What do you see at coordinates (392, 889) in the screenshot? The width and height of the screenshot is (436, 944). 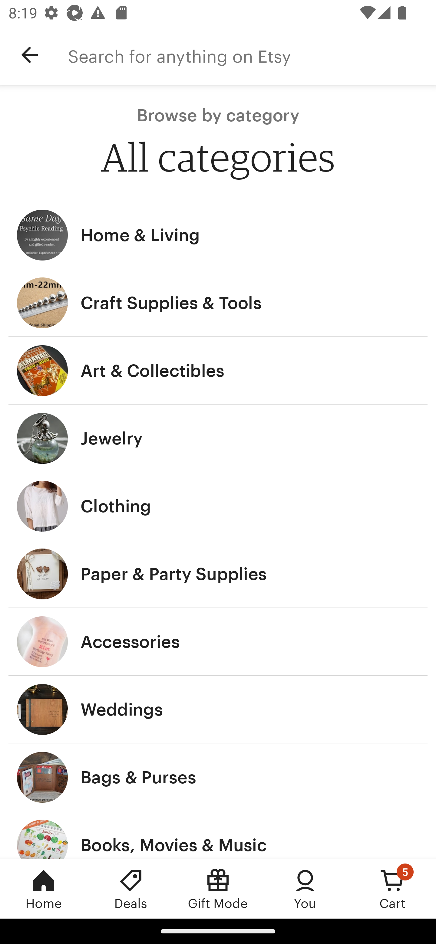 I see `Cart, 5 new notifications Cart` at bounding box center [392, 889].